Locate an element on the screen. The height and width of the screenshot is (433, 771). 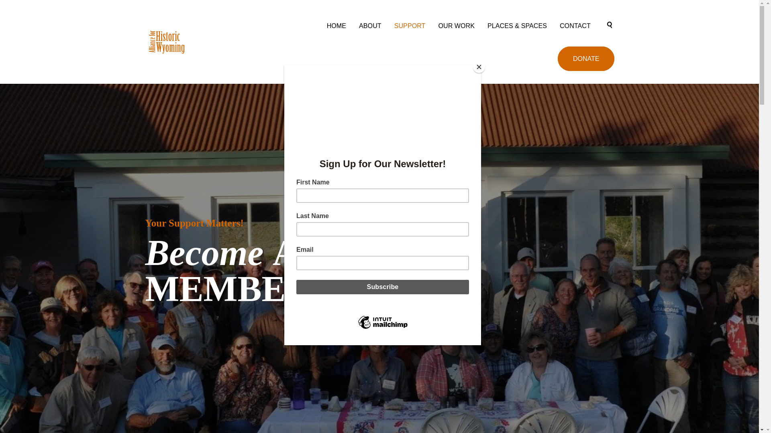
SUPPORT is located at coordinates (410, 26).